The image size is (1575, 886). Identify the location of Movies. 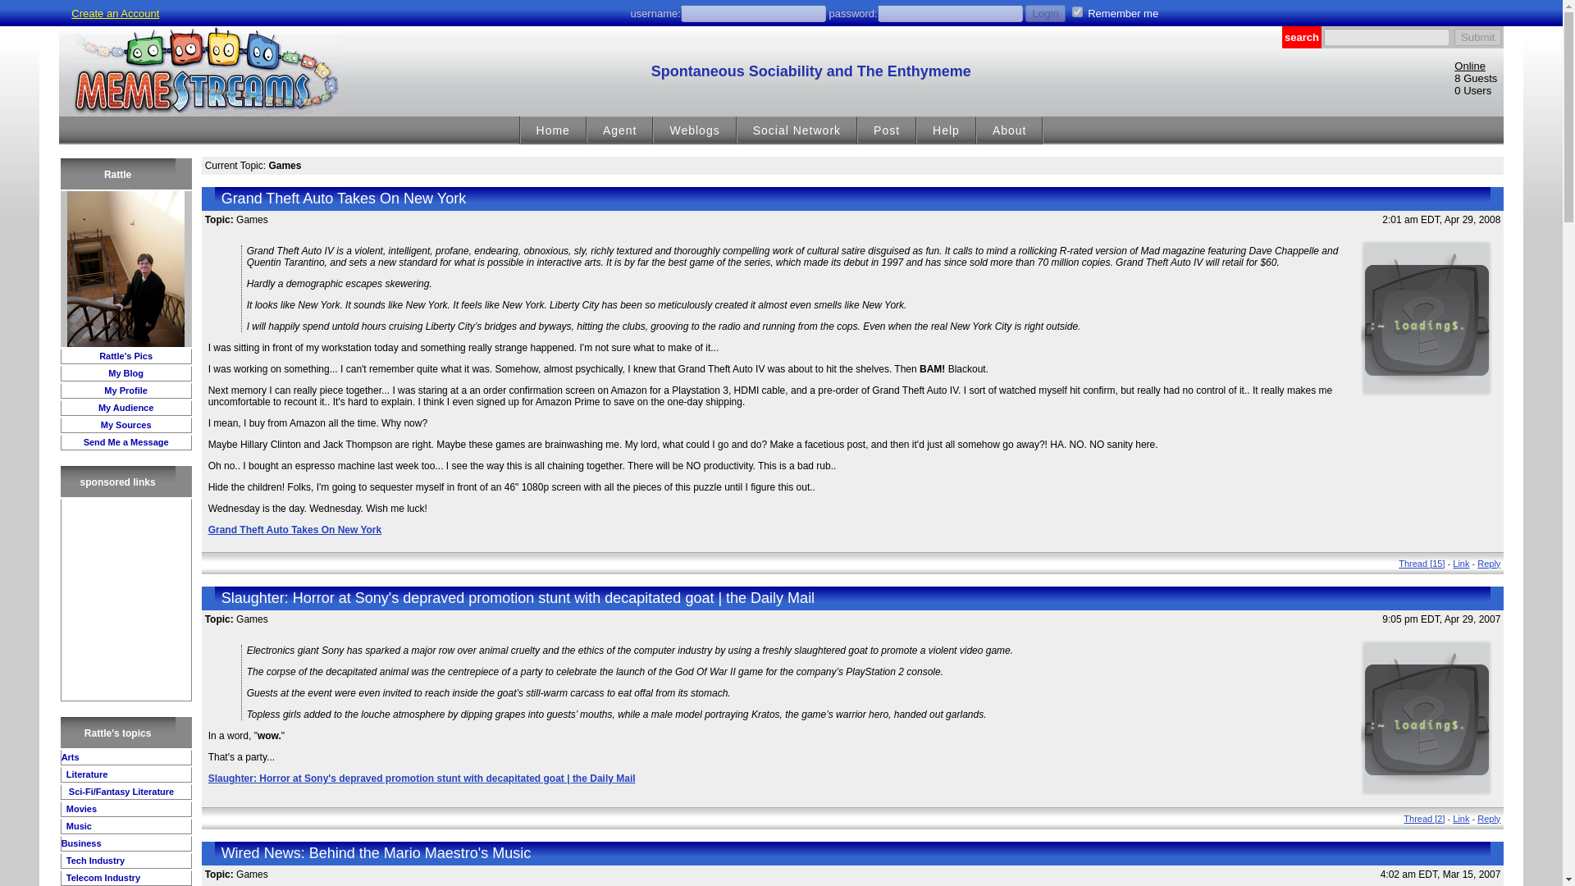
(80, 809).